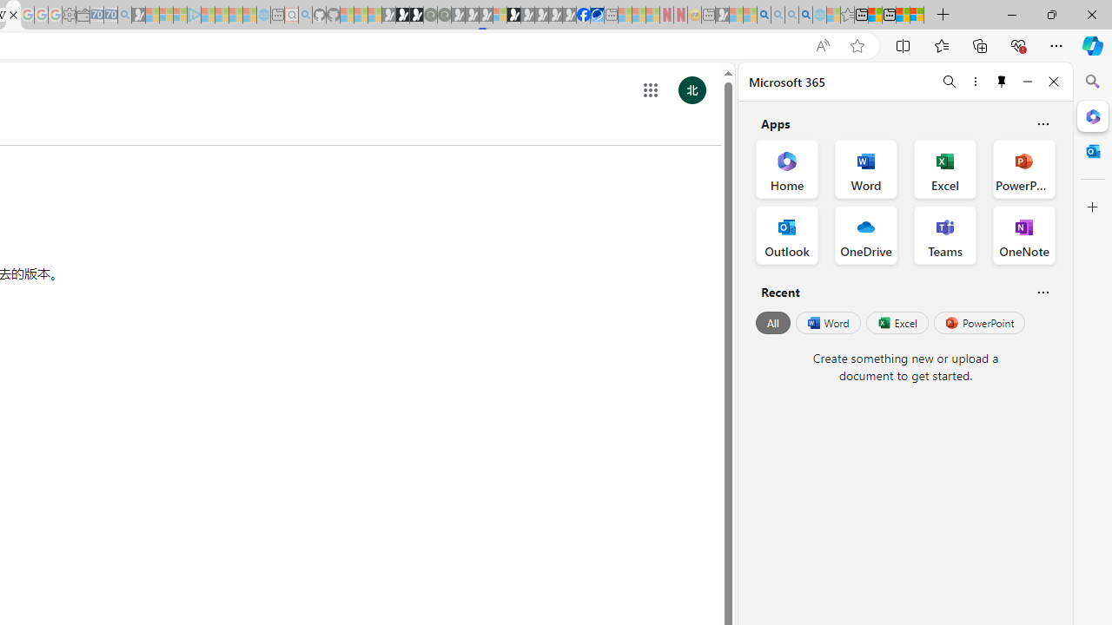 The image size is (1112, 625). Describe the element at coordinates (235, 16) in the screenshot. I see `Microsoft Start - Sleeping` at that location.